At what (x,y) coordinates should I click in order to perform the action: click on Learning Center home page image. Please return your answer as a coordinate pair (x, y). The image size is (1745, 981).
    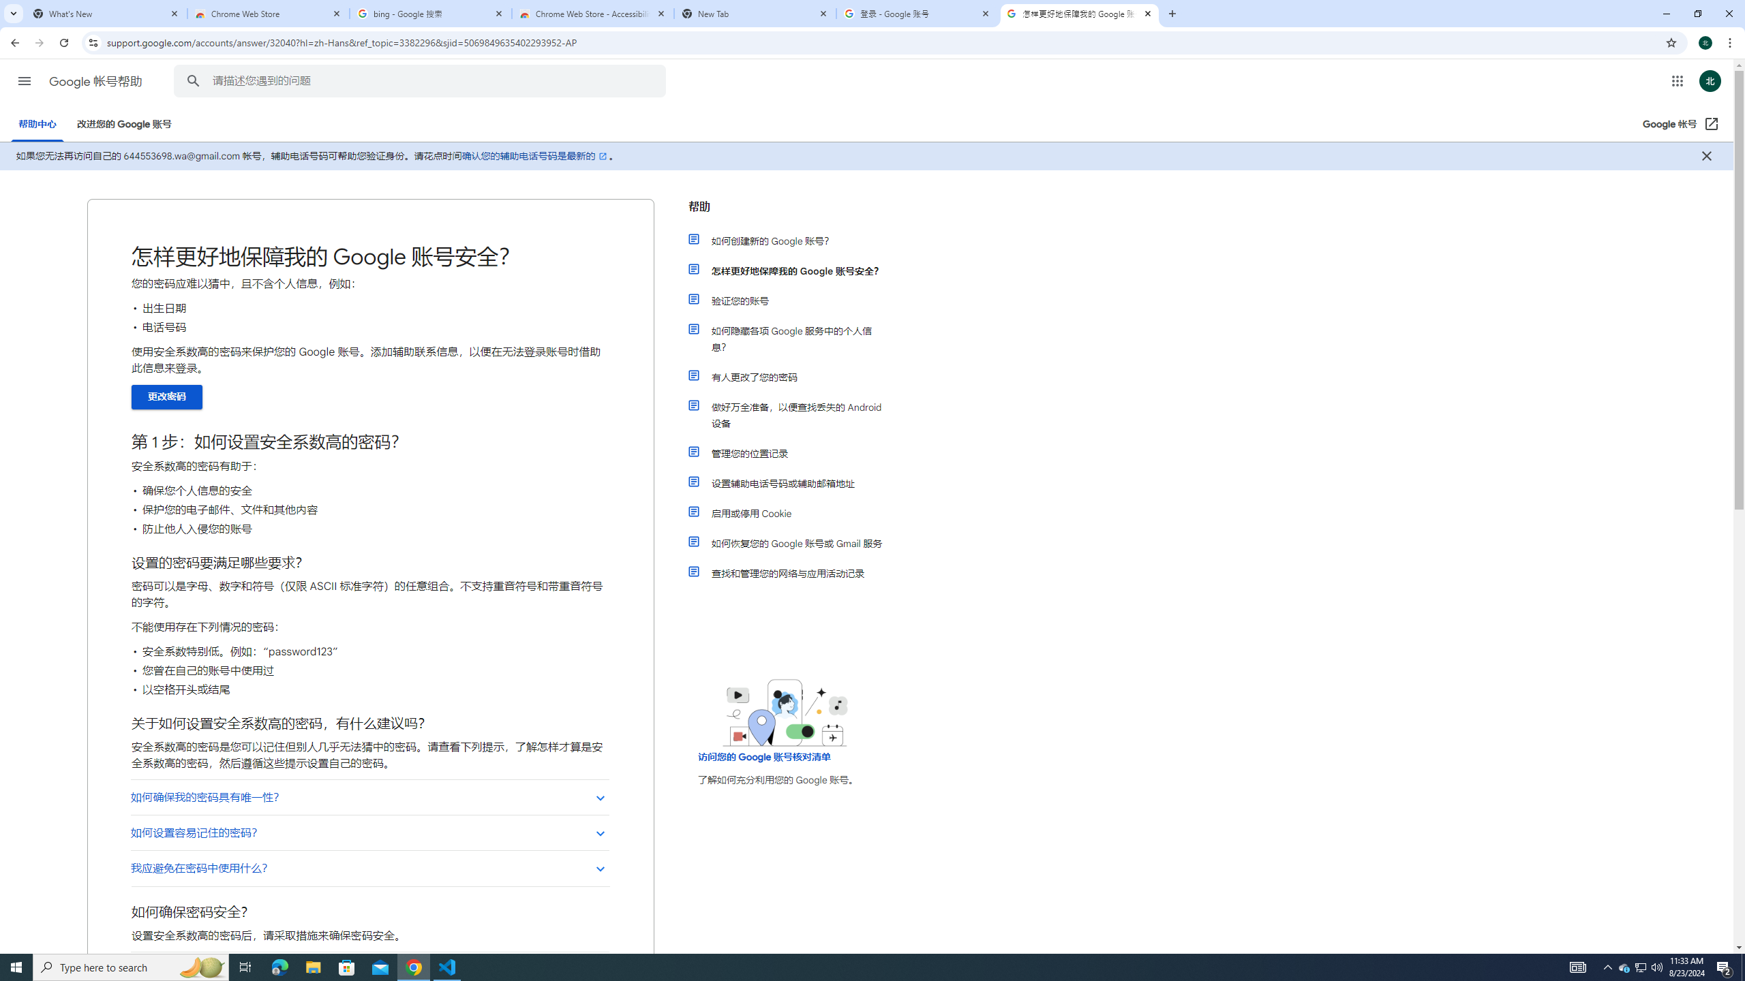
    Looking at the image, I should click on (785, 713).